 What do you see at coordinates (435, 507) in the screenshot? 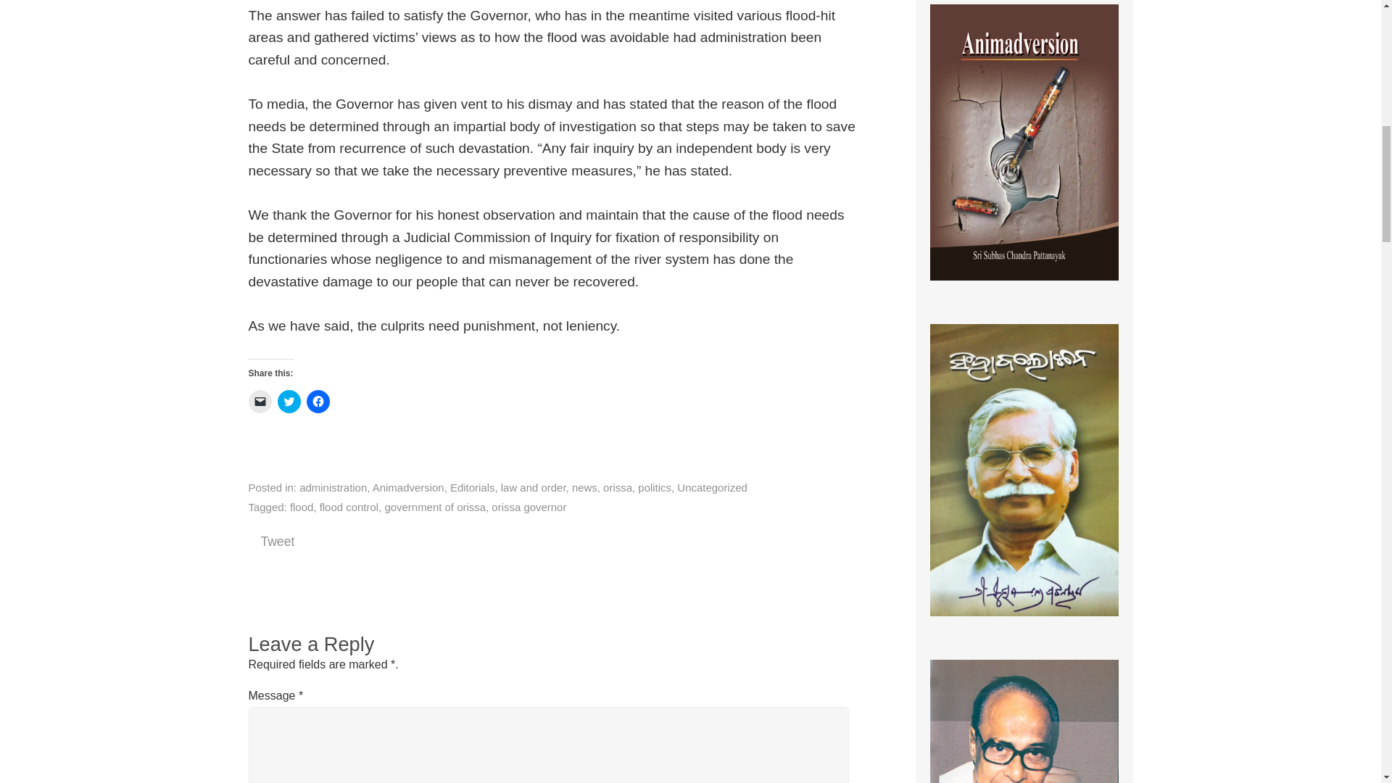
I see `government of orissa` at bounding box center [435, 507].